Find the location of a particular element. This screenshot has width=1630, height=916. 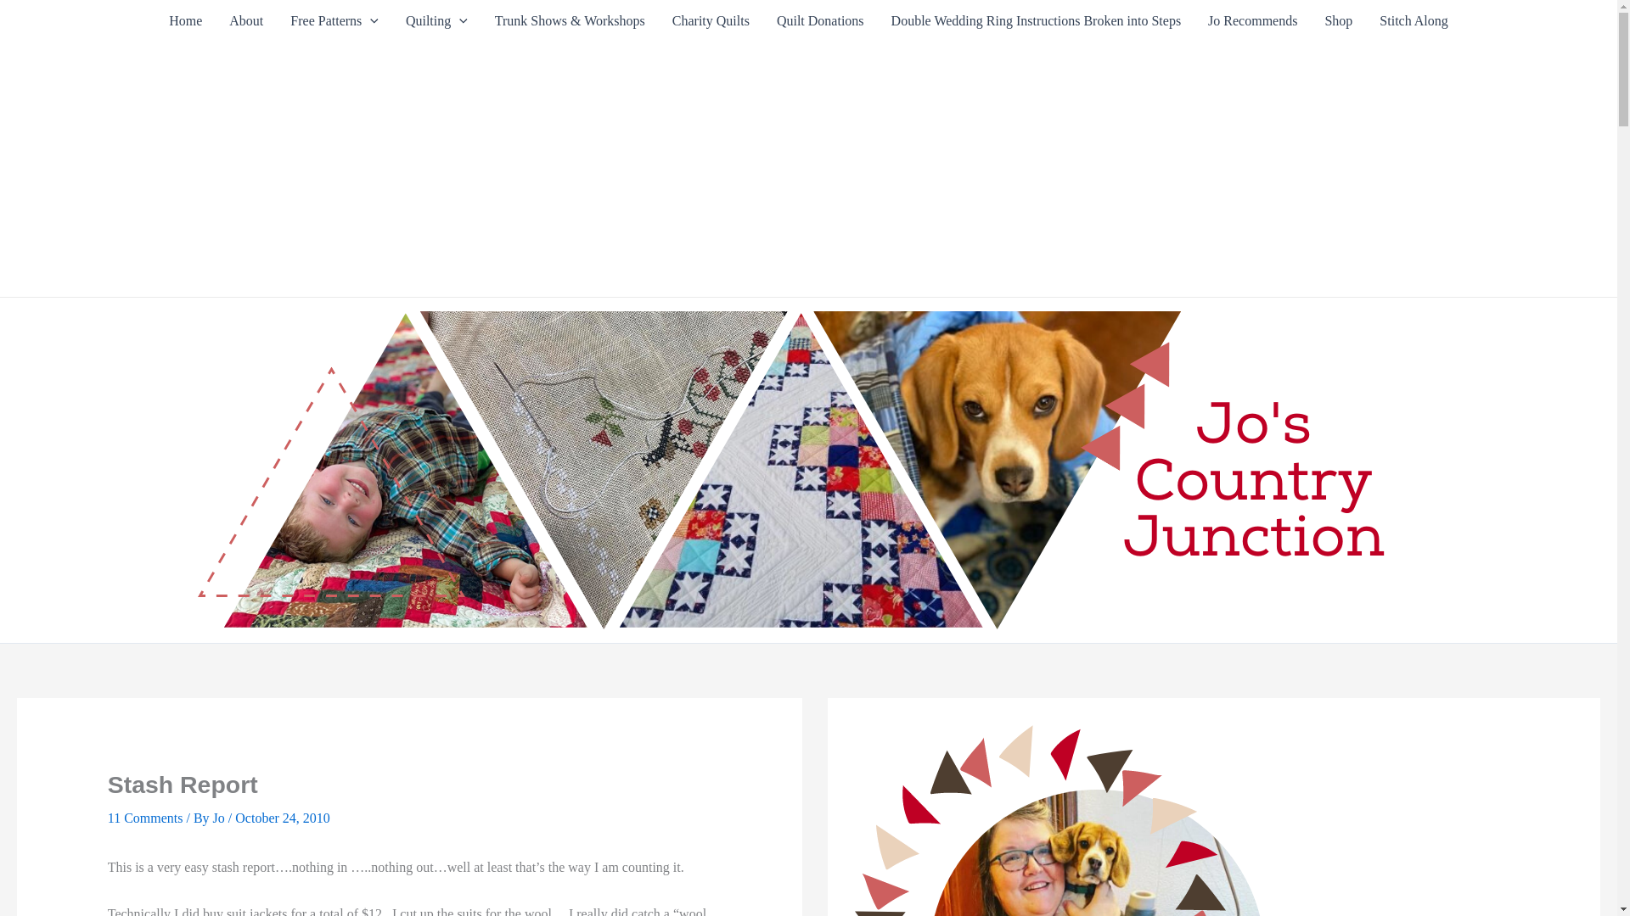

Quilting is located at coordinates (436, 20).